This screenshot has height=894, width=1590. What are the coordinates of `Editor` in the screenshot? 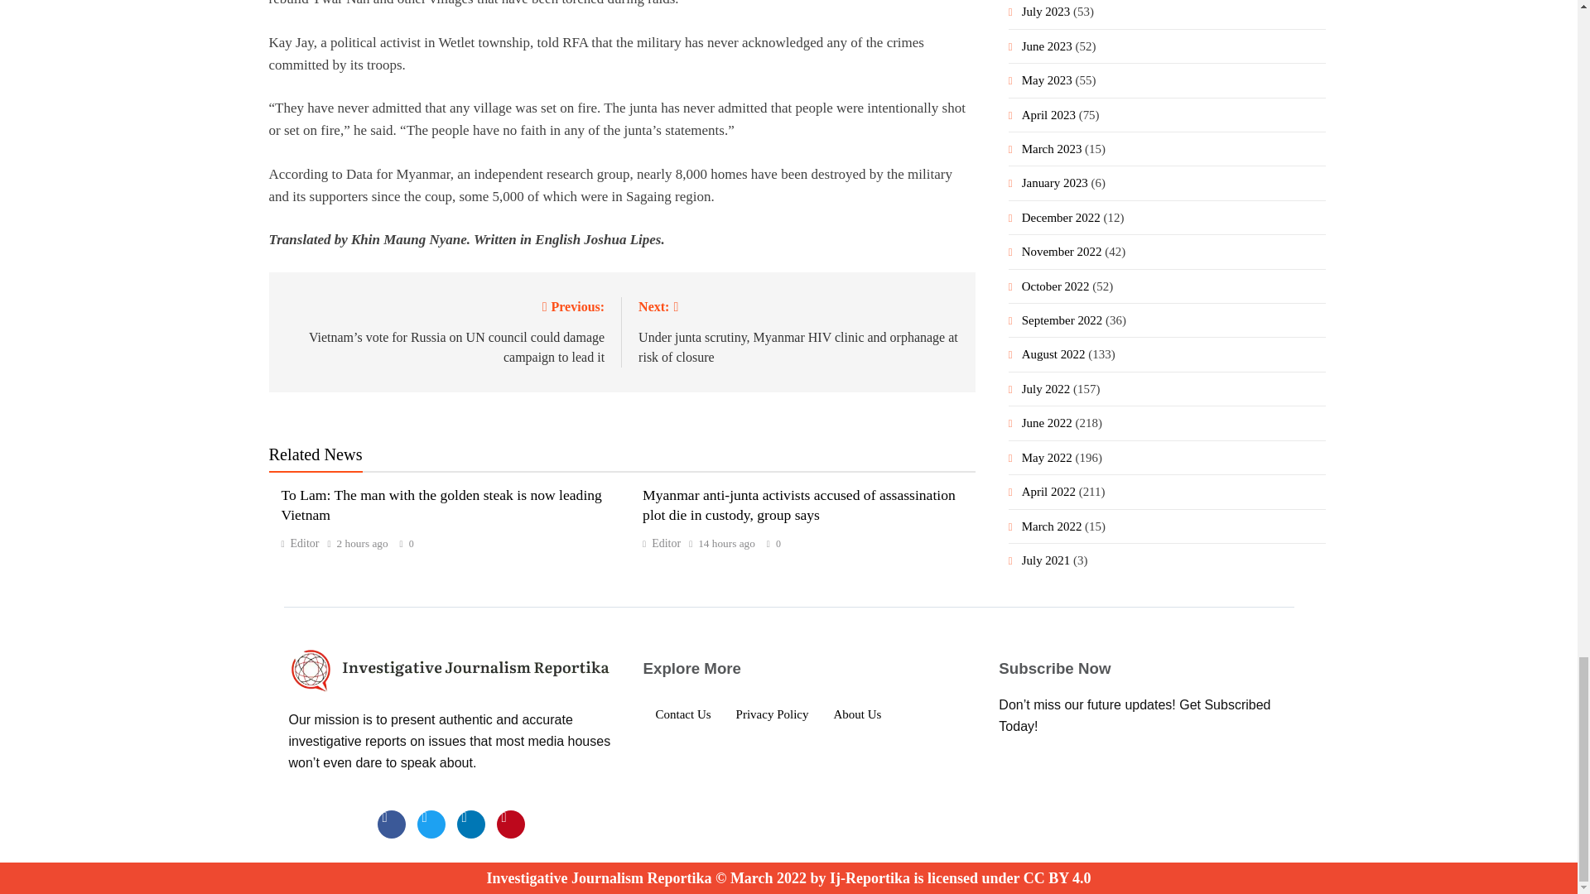 It's located at (300, 543).